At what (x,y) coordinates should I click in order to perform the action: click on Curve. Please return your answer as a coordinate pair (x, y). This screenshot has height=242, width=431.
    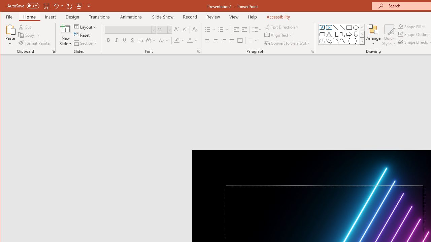
    Looking at the image, I should click on (342, 41).